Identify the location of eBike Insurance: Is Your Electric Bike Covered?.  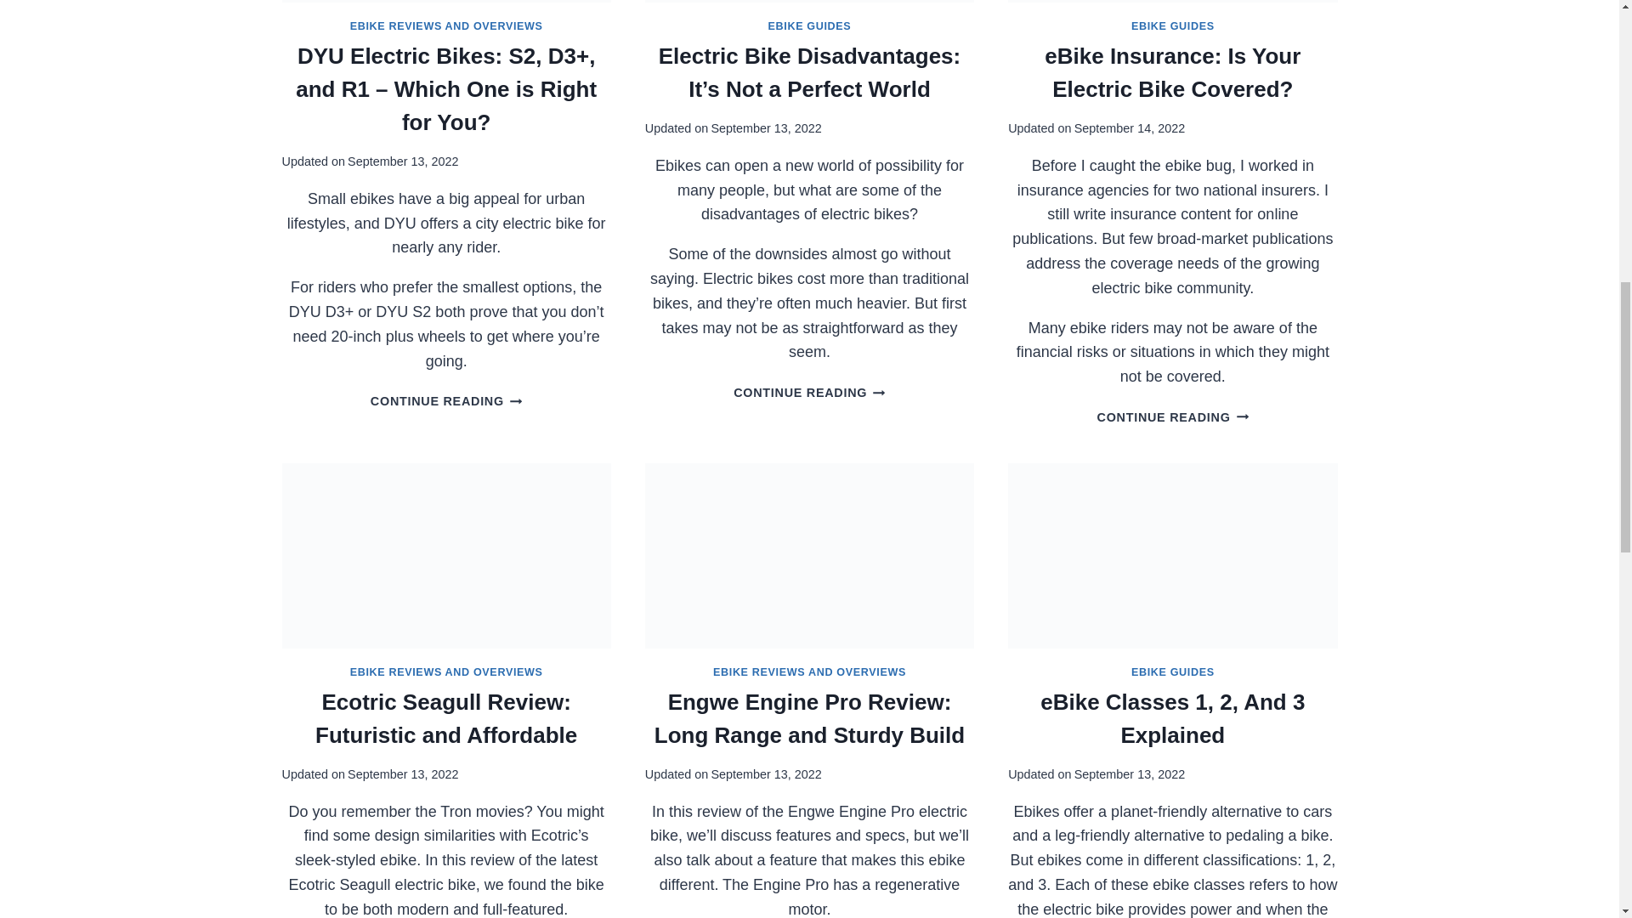
(1172, 71).